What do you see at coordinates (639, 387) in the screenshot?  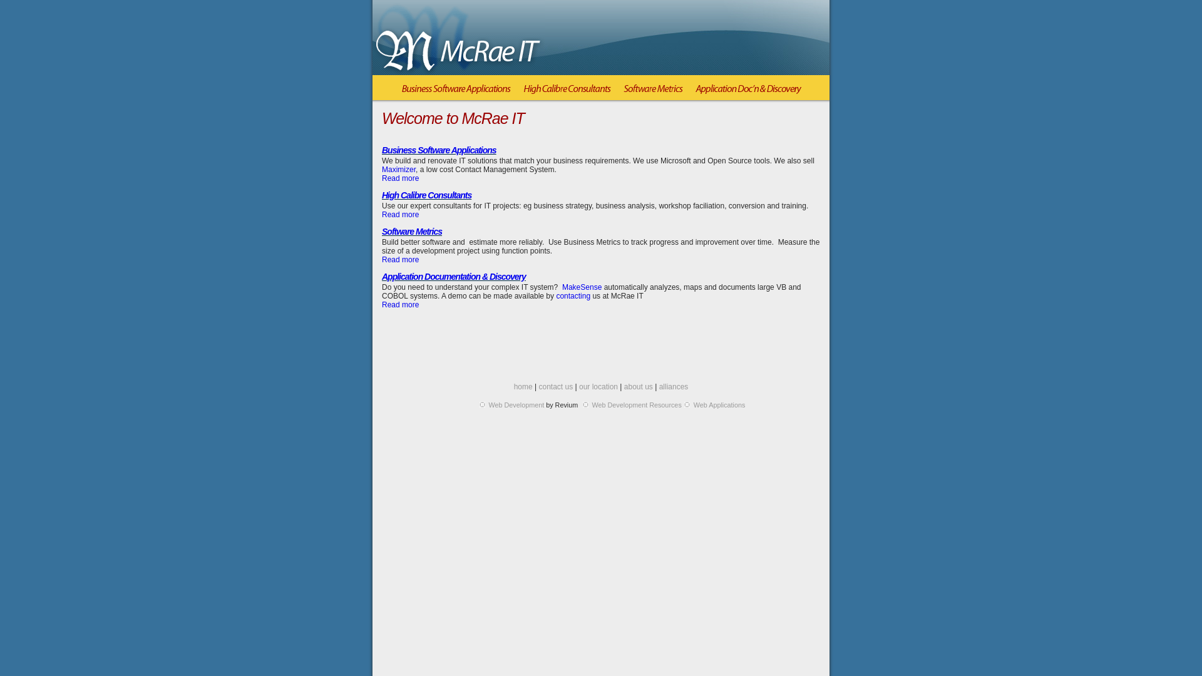 I see `about us` at bounding box center [639, 387].